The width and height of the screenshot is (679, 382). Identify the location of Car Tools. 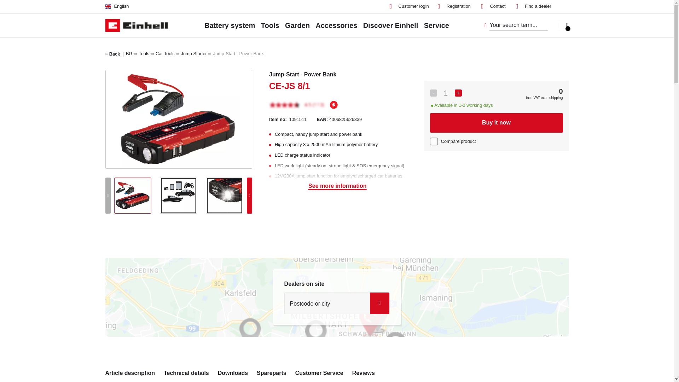
(165, 53).